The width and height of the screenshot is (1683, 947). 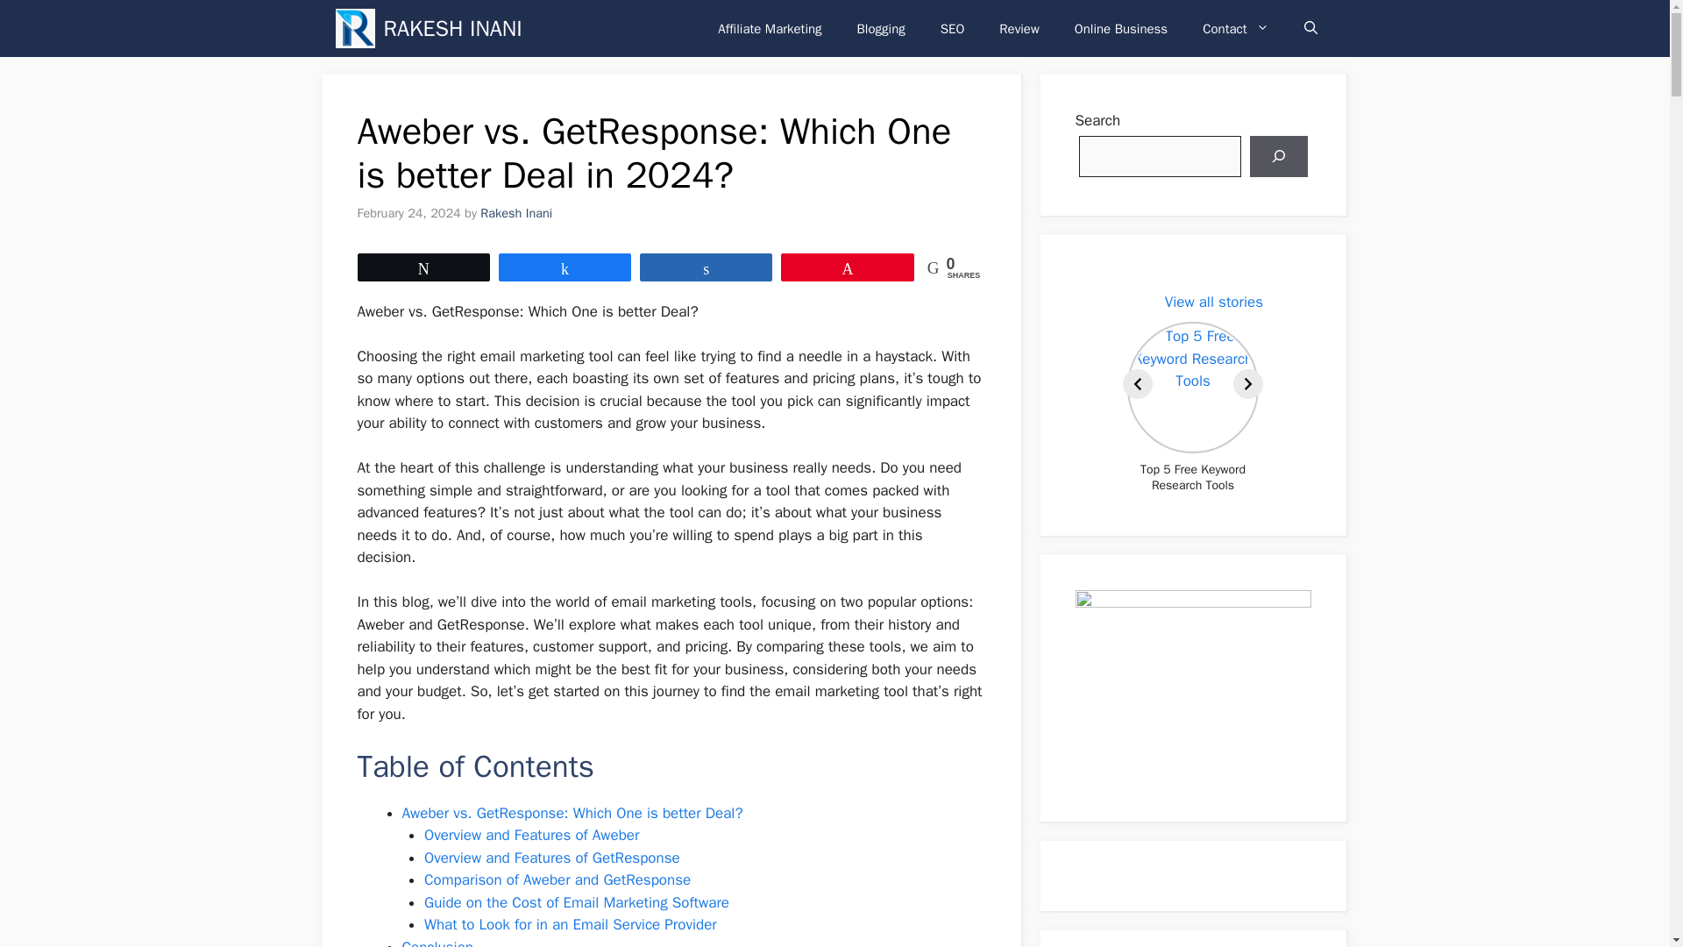 I want to click on Blogging, so click(x=881, y=28).